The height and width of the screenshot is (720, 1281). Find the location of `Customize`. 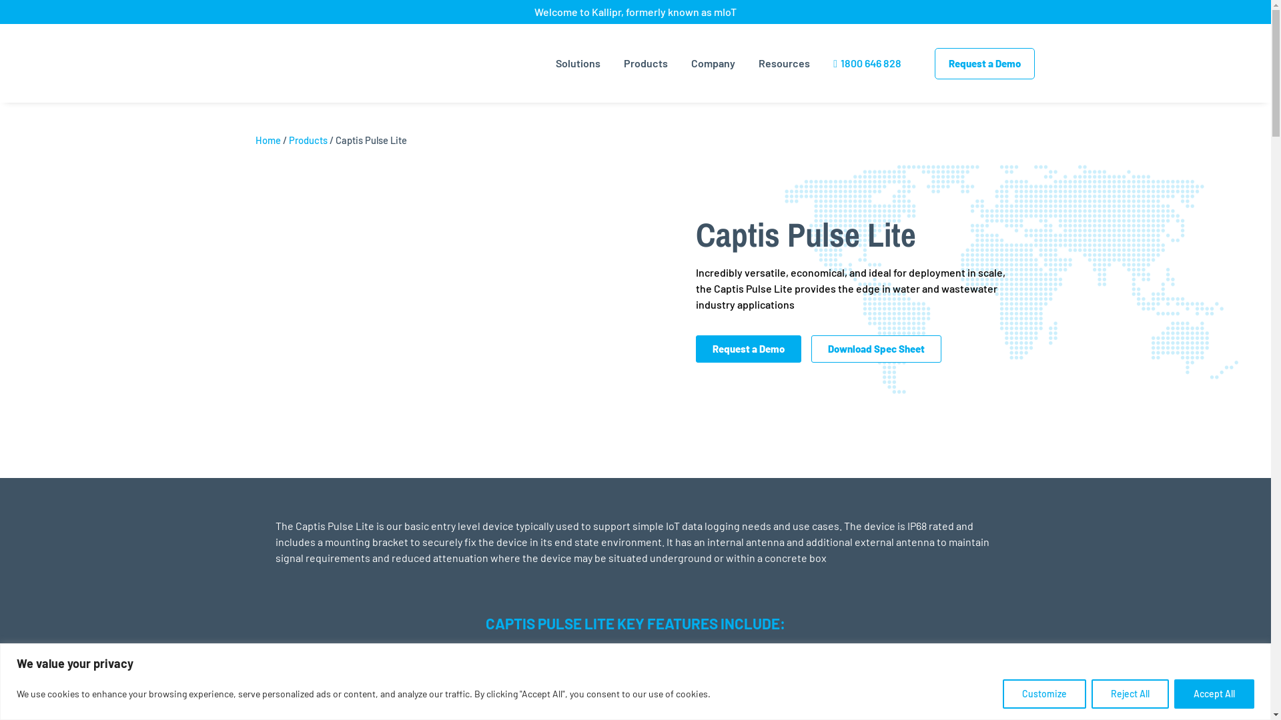

Customize is located at coordinates (1045, 693).